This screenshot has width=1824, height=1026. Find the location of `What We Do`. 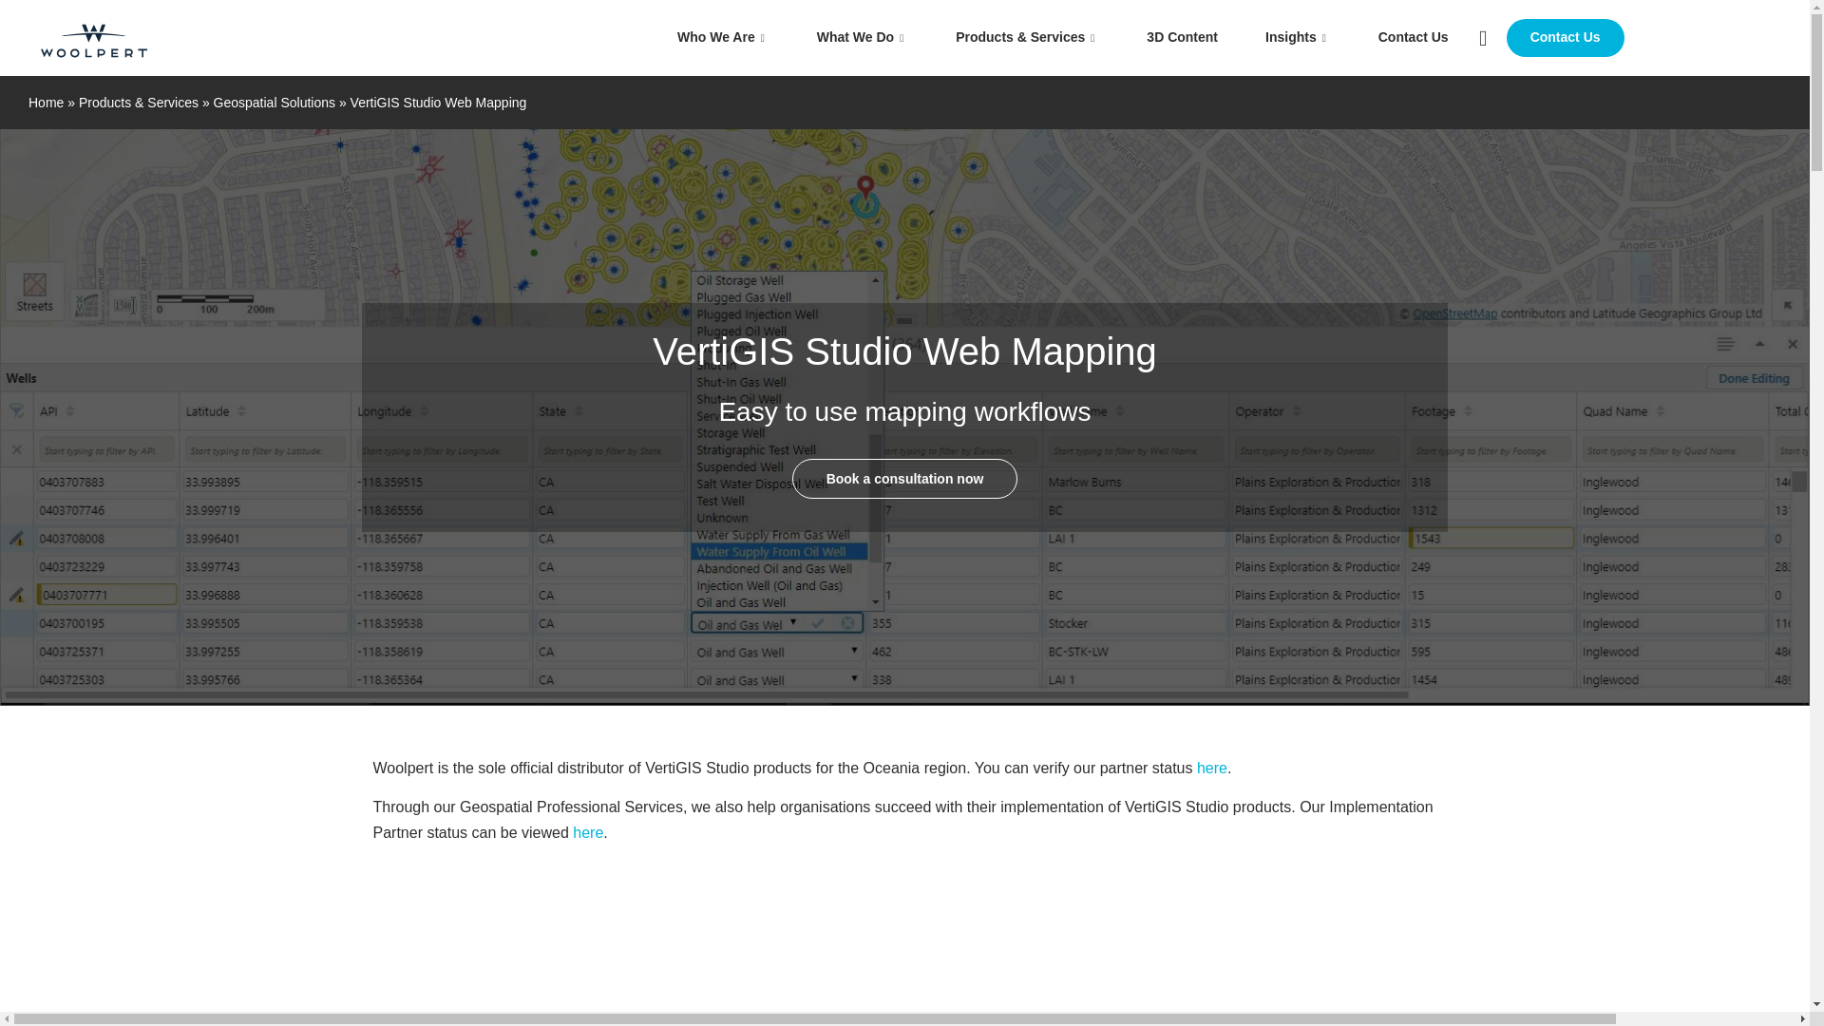

What We Do is located at coordinates (863, 38).